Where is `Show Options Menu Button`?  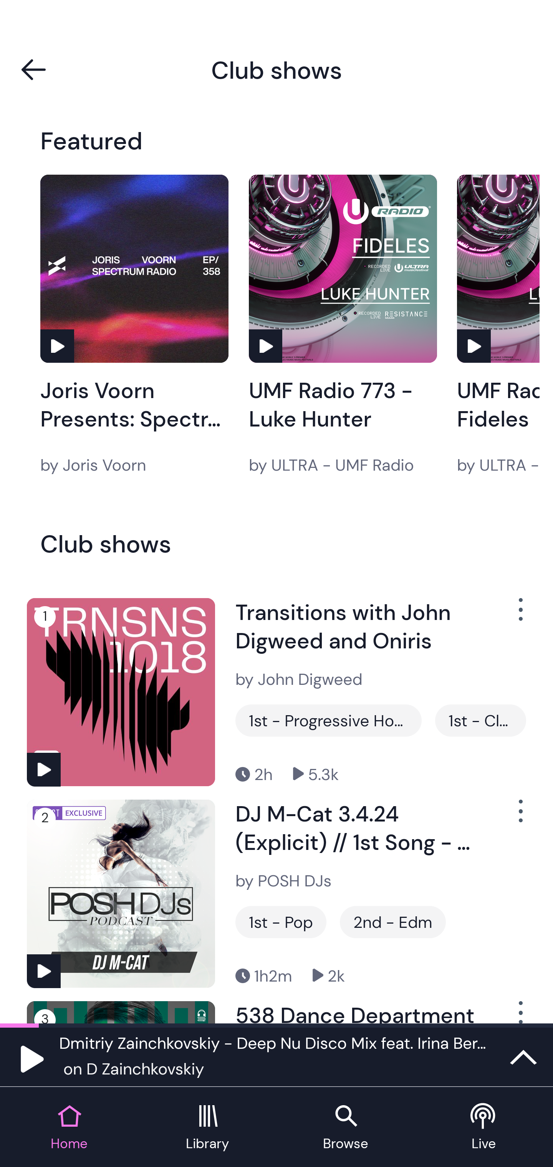
Show Options Menu Button is located at coordinates (519, 817).